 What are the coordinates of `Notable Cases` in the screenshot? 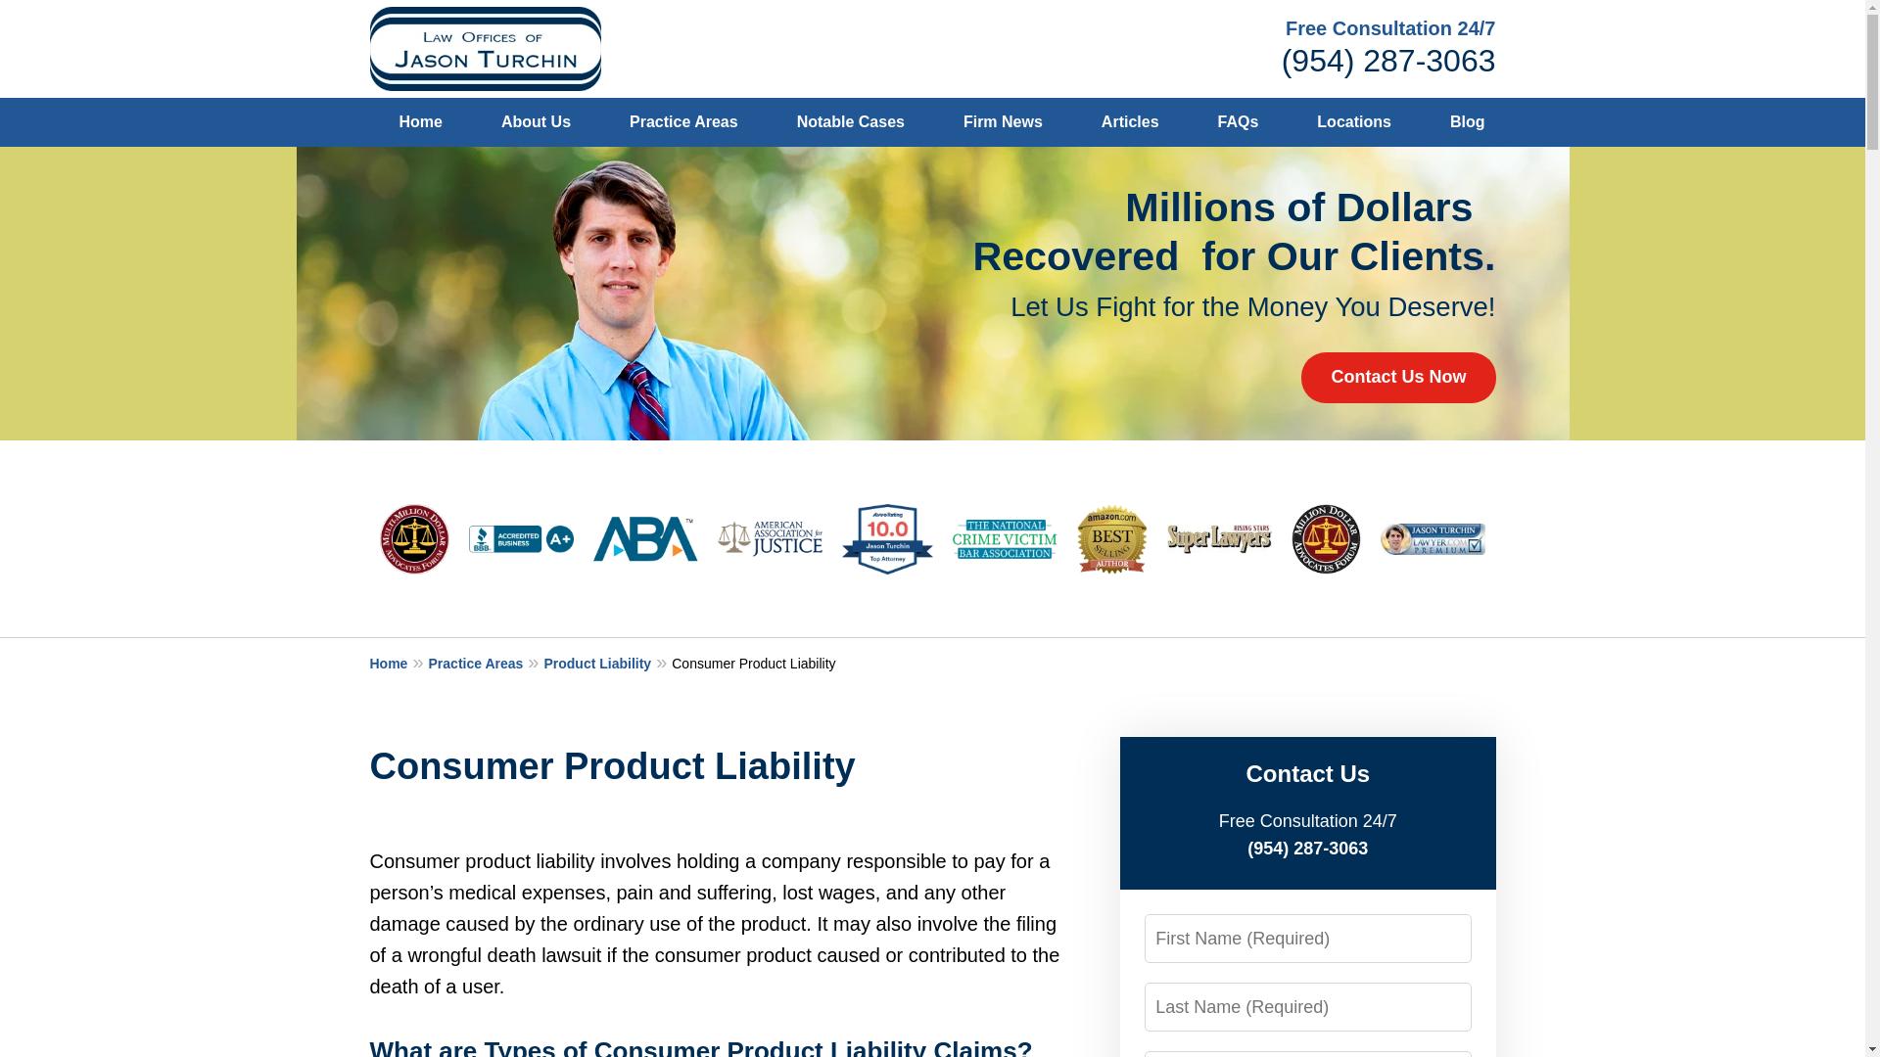 It's located at (850, 122).